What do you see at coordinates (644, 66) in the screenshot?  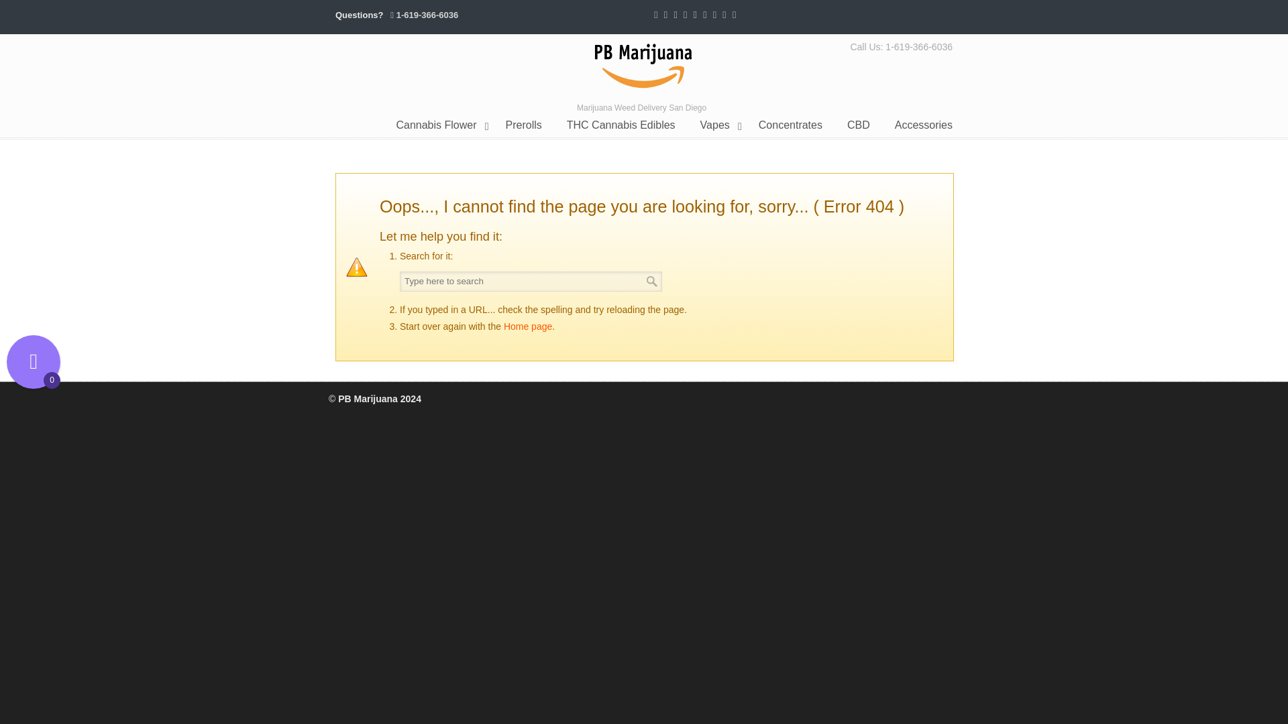 I see `PB Marijuana` at bounding box center [644, 66].